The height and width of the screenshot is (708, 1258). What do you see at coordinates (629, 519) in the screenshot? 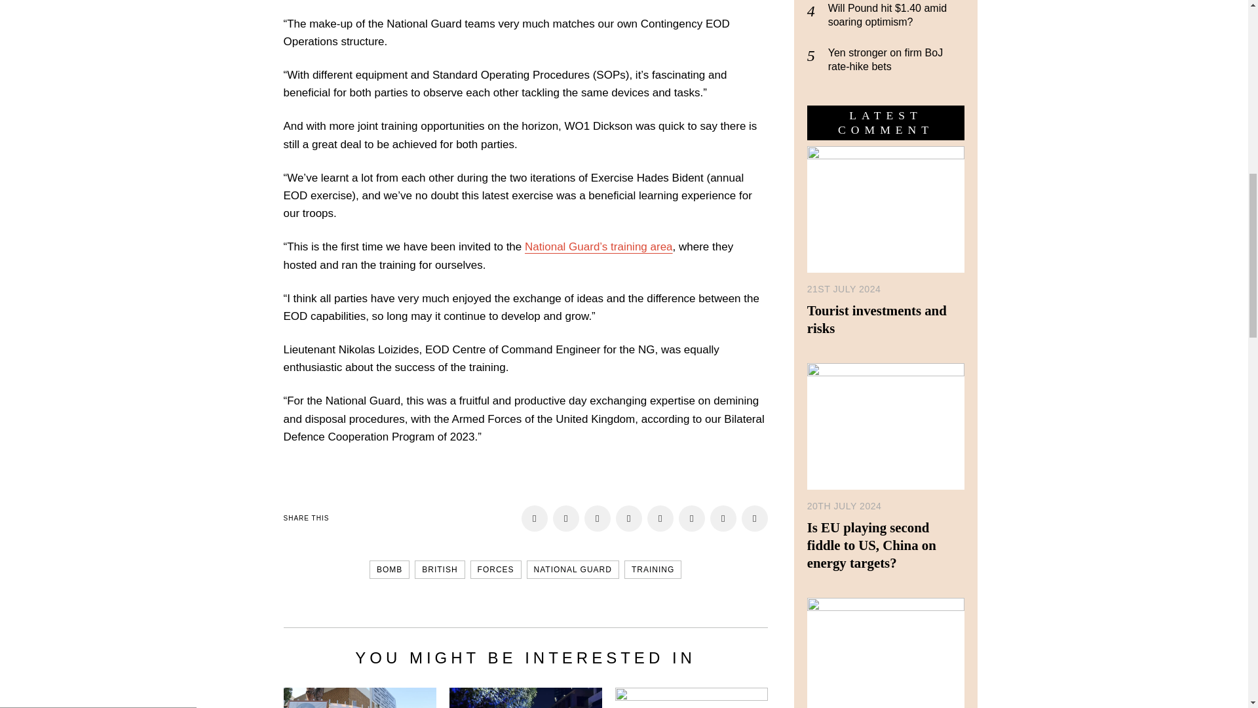
I see `Pinterest` at bounding box center [629, 519].